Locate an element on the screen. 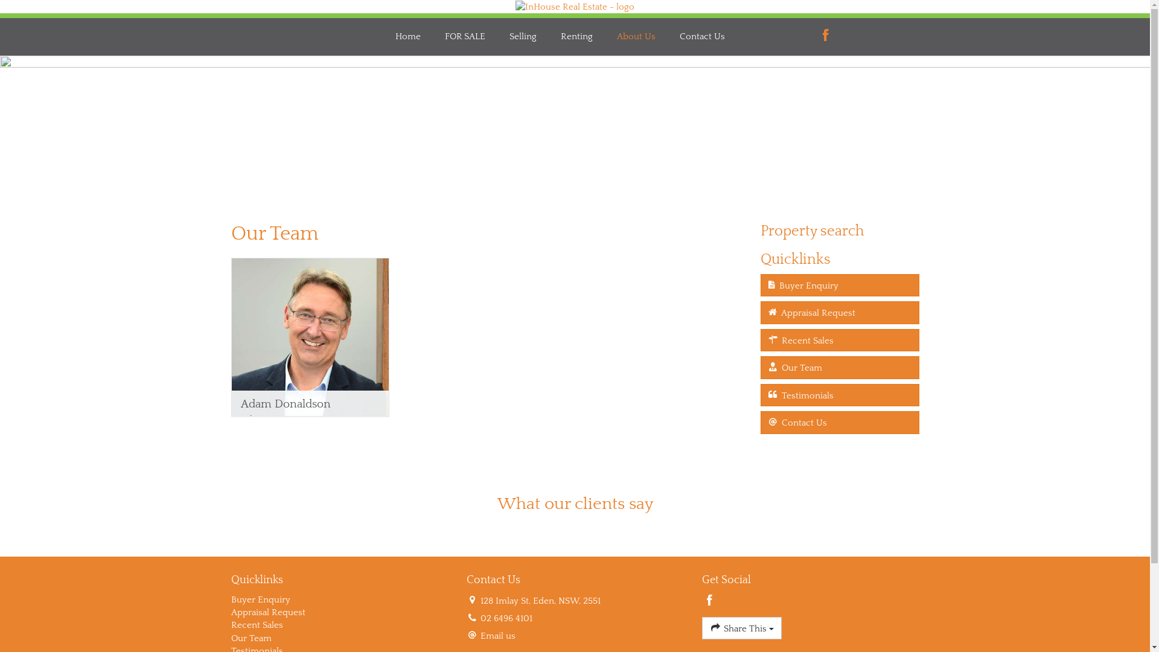  FOR SALE is located at coordinates (465, 36).